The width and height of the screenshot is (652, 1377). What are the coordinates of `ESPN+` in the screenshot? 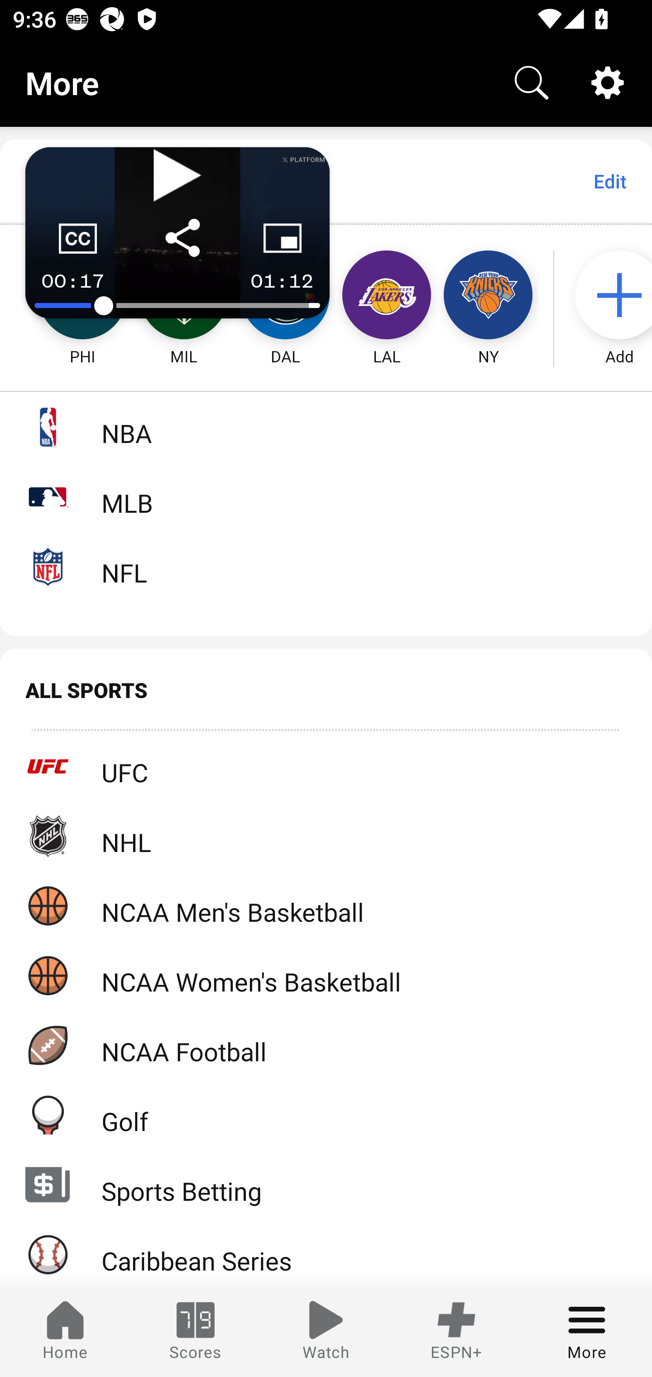 It's located at (456, 1333).